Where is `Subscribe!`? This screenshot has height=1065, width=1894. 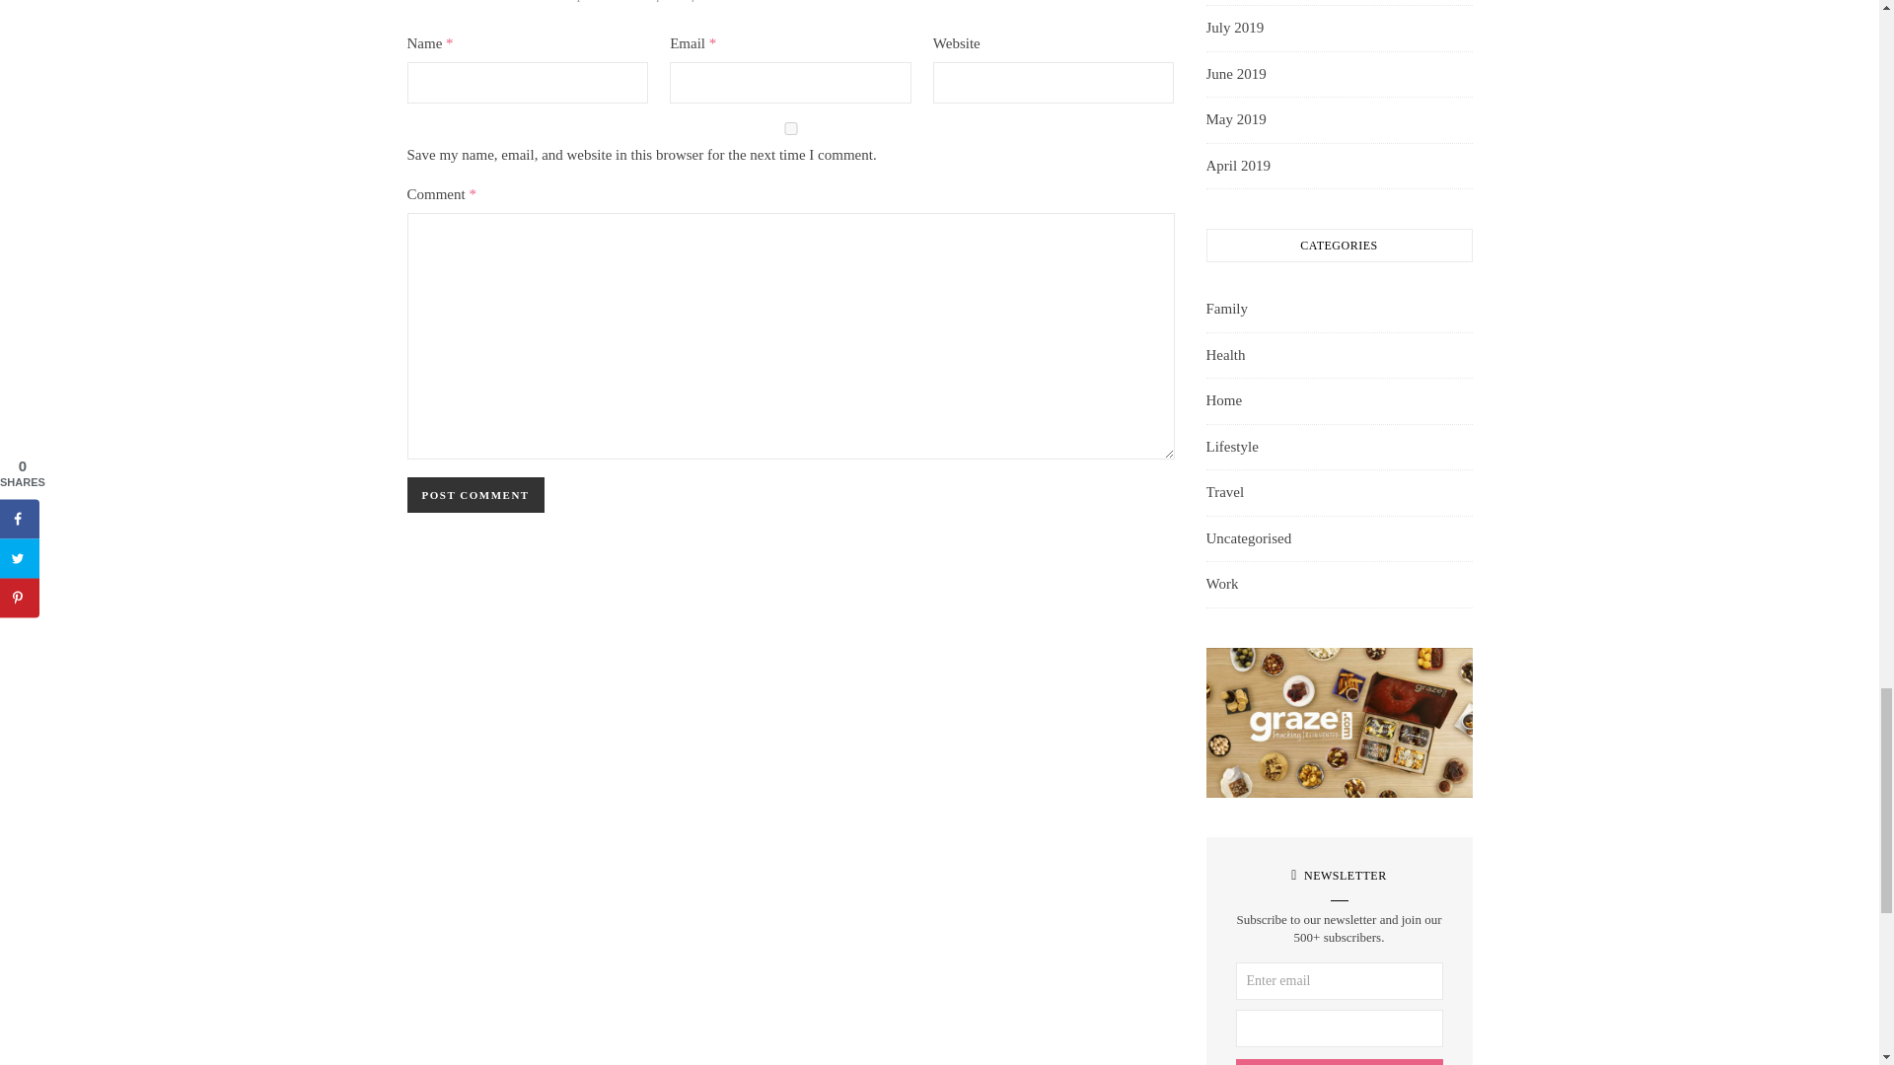
Subscribe! is located at coordinates (1338, 1061).